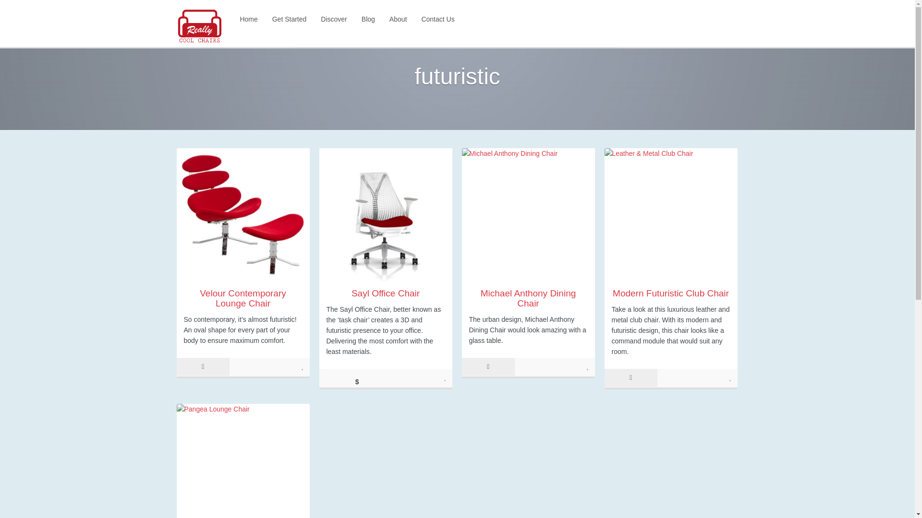 The height and width of the screenshot is (518, 922). I want to click on Get Started, so click(290, 19).